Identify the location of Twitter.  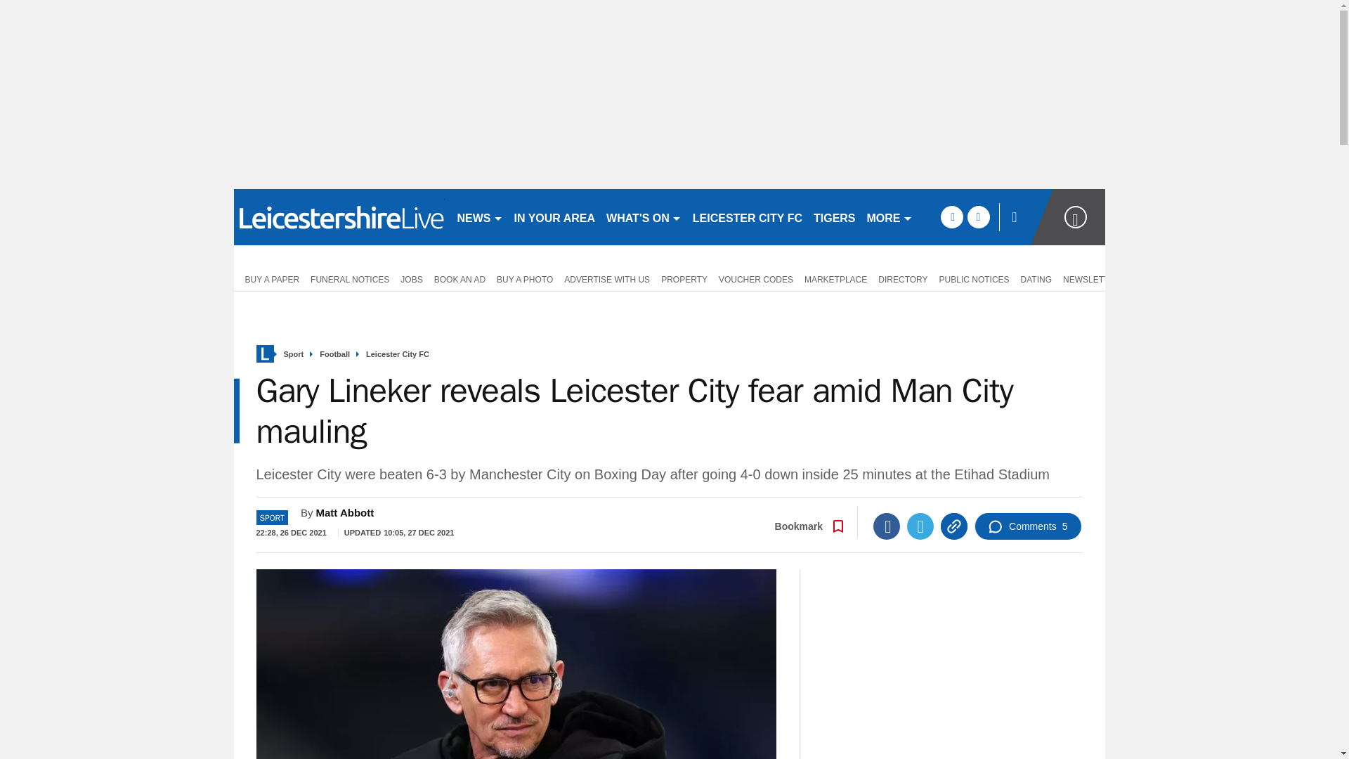
(920, 526).